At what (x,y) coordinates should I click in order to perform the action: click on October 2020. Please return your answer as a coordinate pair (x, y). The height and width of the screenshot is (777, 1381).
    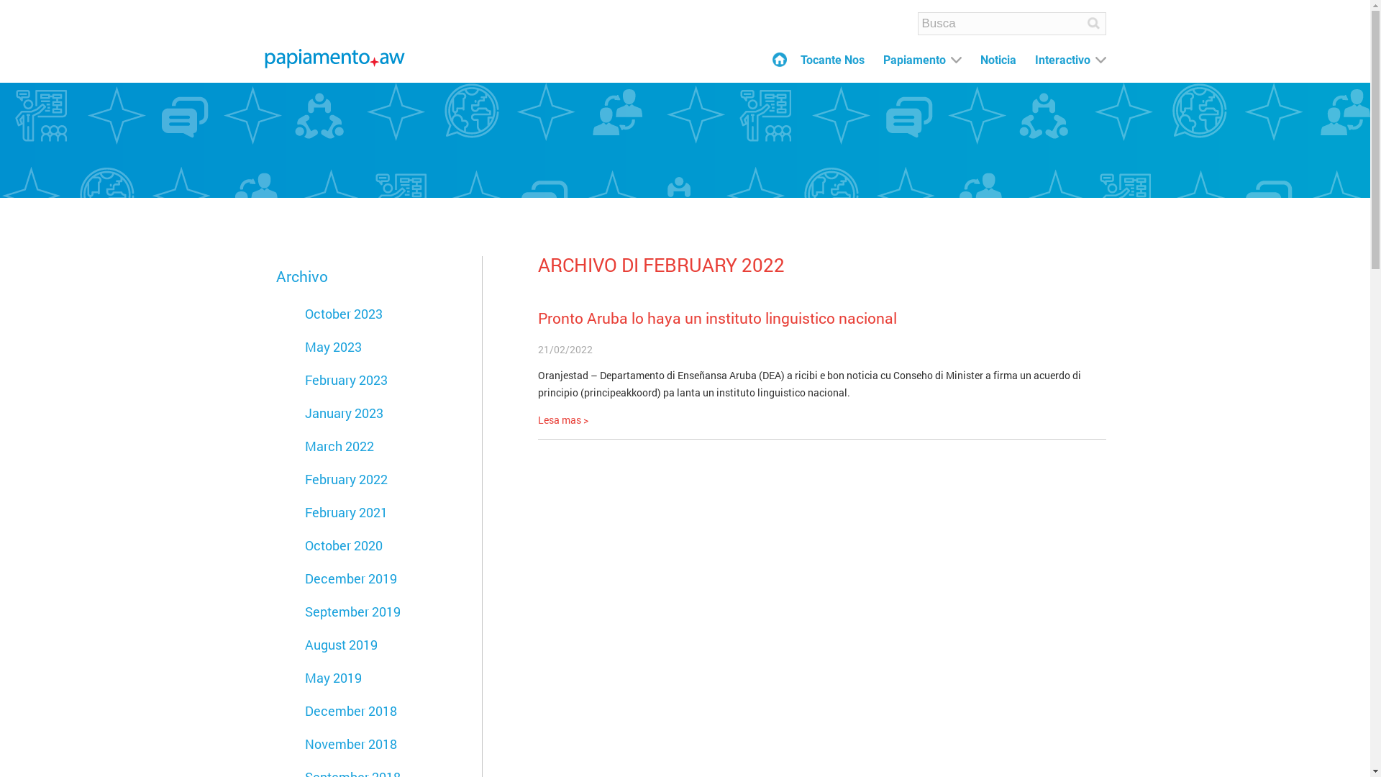
    Looking at the image, I should click on (344, 545).